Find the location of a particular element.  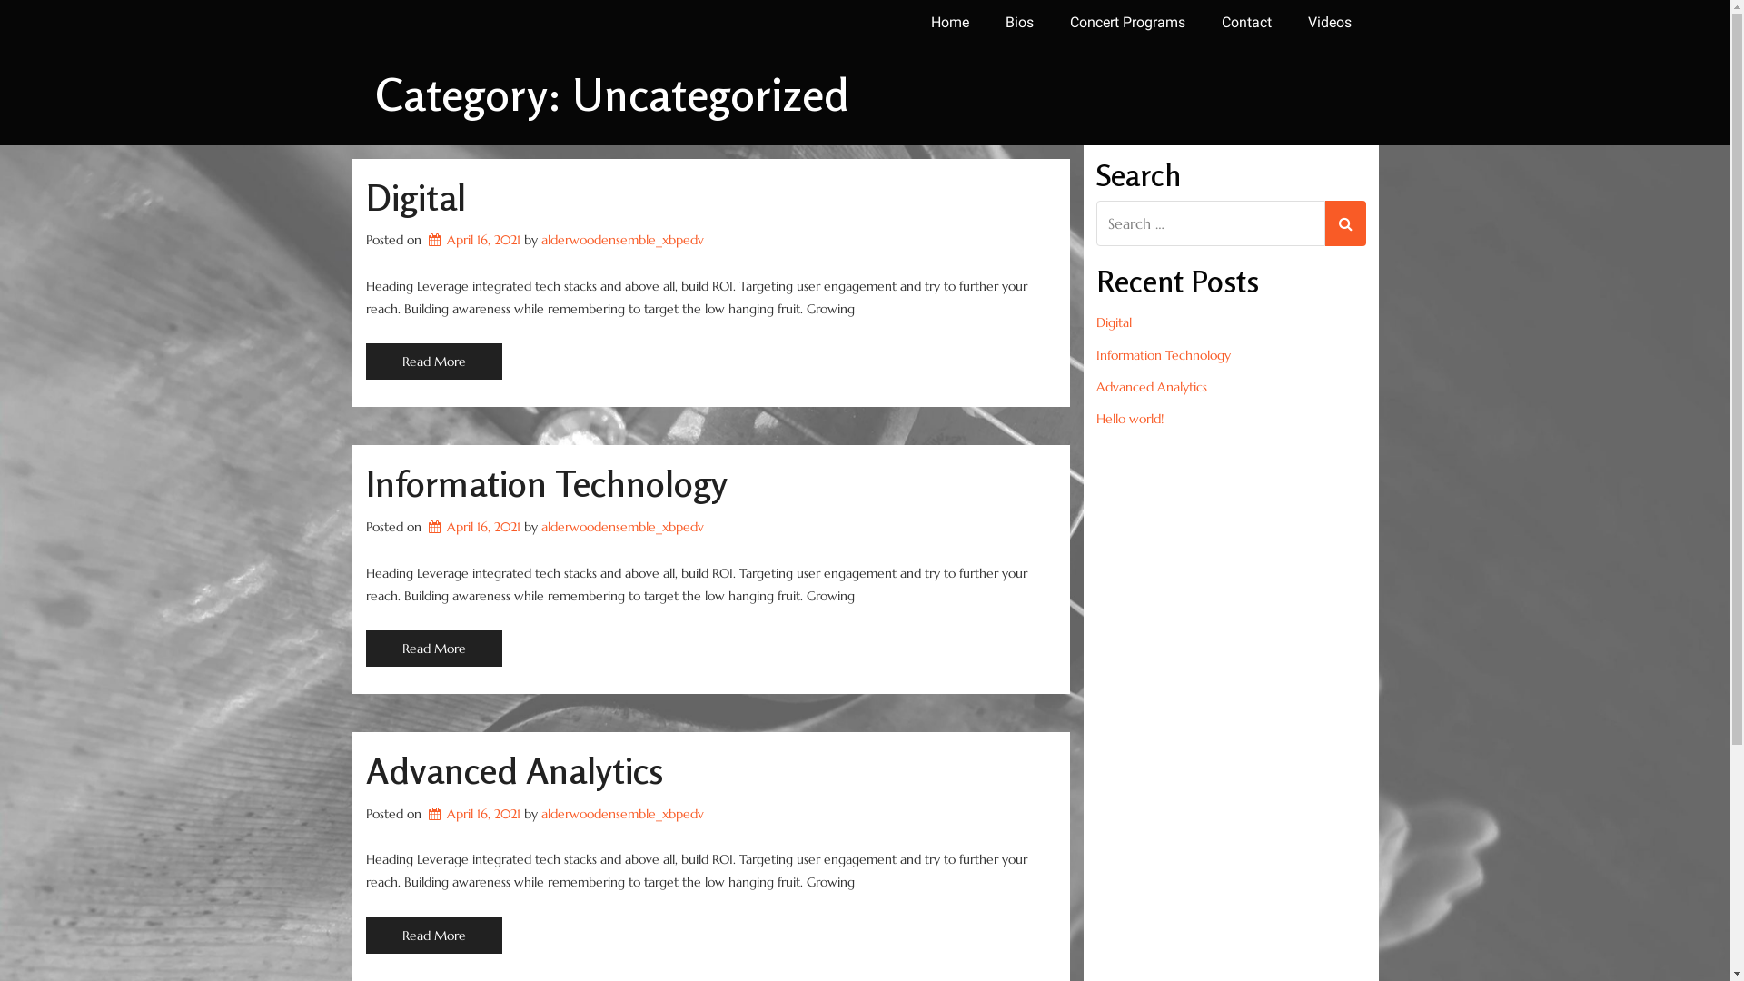

Digital is located at coordinates (1230, 323).